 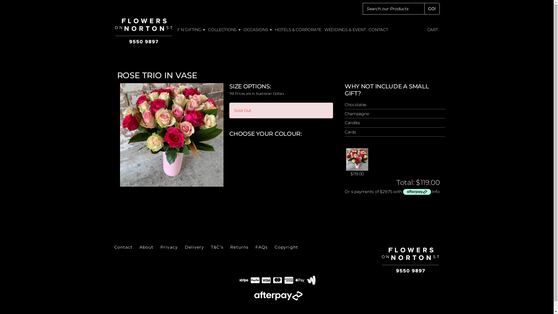 I want to click on OCCASIONS, so click(x=258, y=30).